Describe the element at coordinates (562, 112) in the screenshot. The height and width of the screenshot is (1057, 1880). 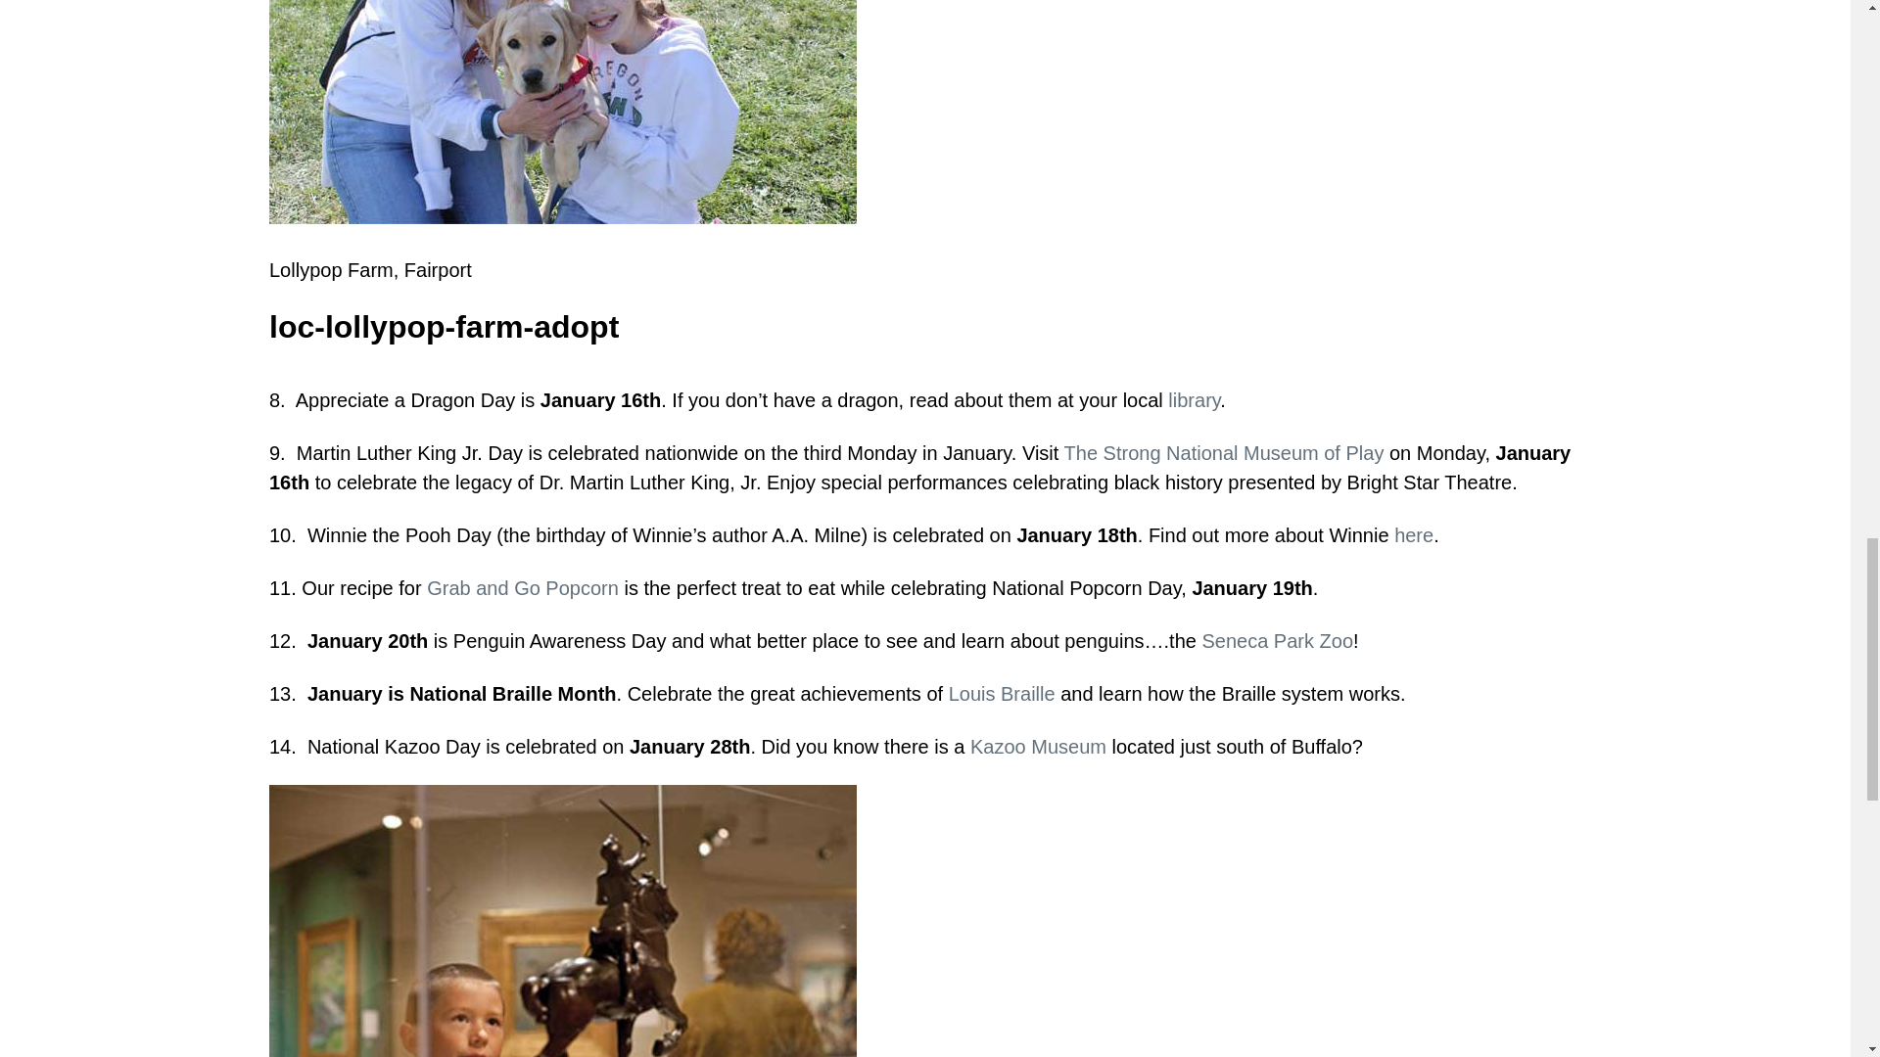
I see `loc-lollypop-farm-adopt` at that location.